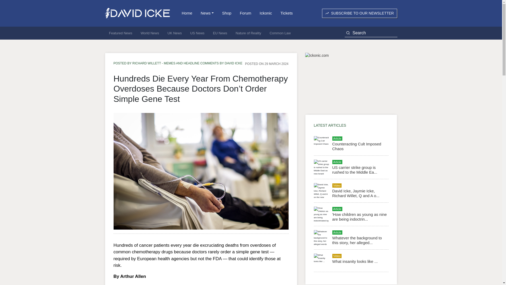  I want to click on Home, so click(187, 13).